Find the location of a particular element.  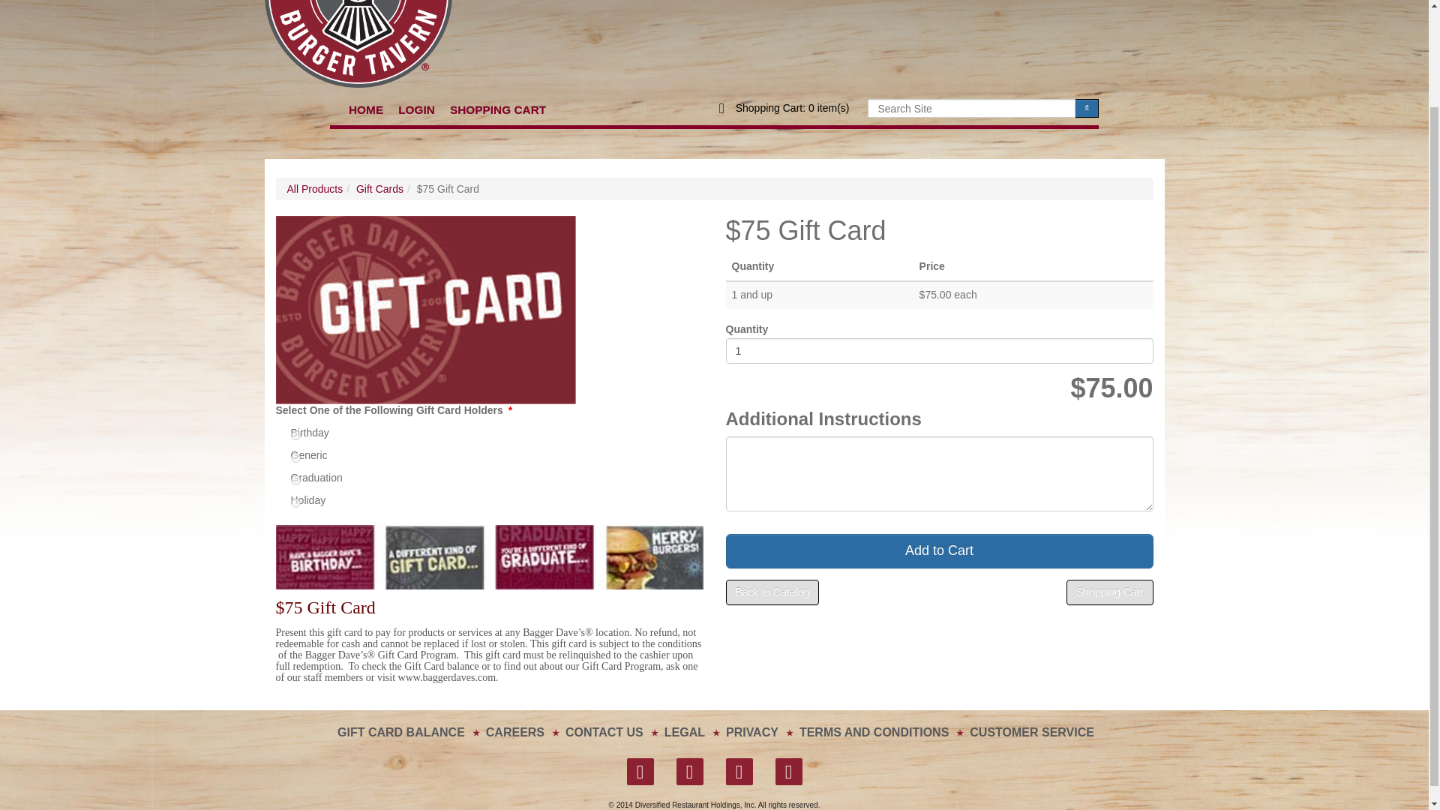

Back to Catalog is located at coordinates (772, 592).